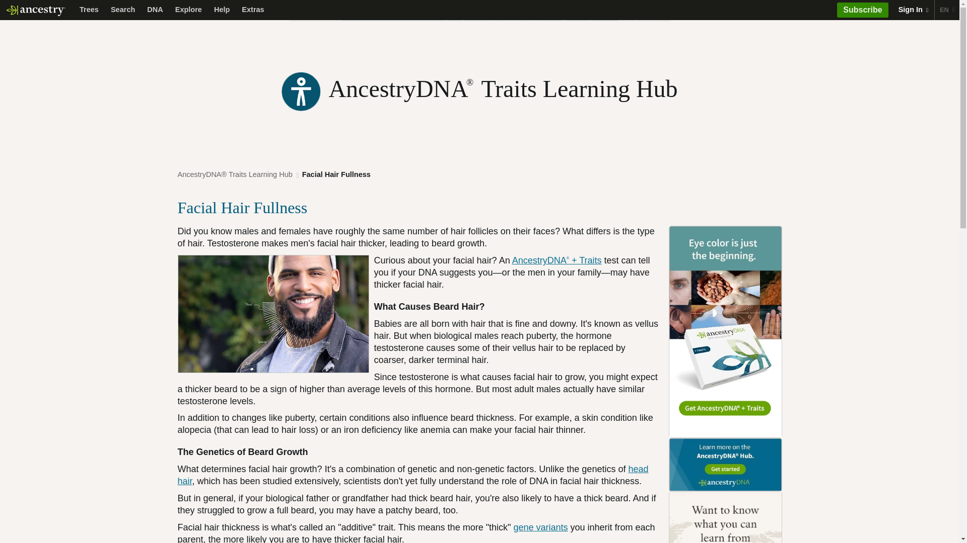  I want to click on Facial Hair Fullness, so click(336, 174).